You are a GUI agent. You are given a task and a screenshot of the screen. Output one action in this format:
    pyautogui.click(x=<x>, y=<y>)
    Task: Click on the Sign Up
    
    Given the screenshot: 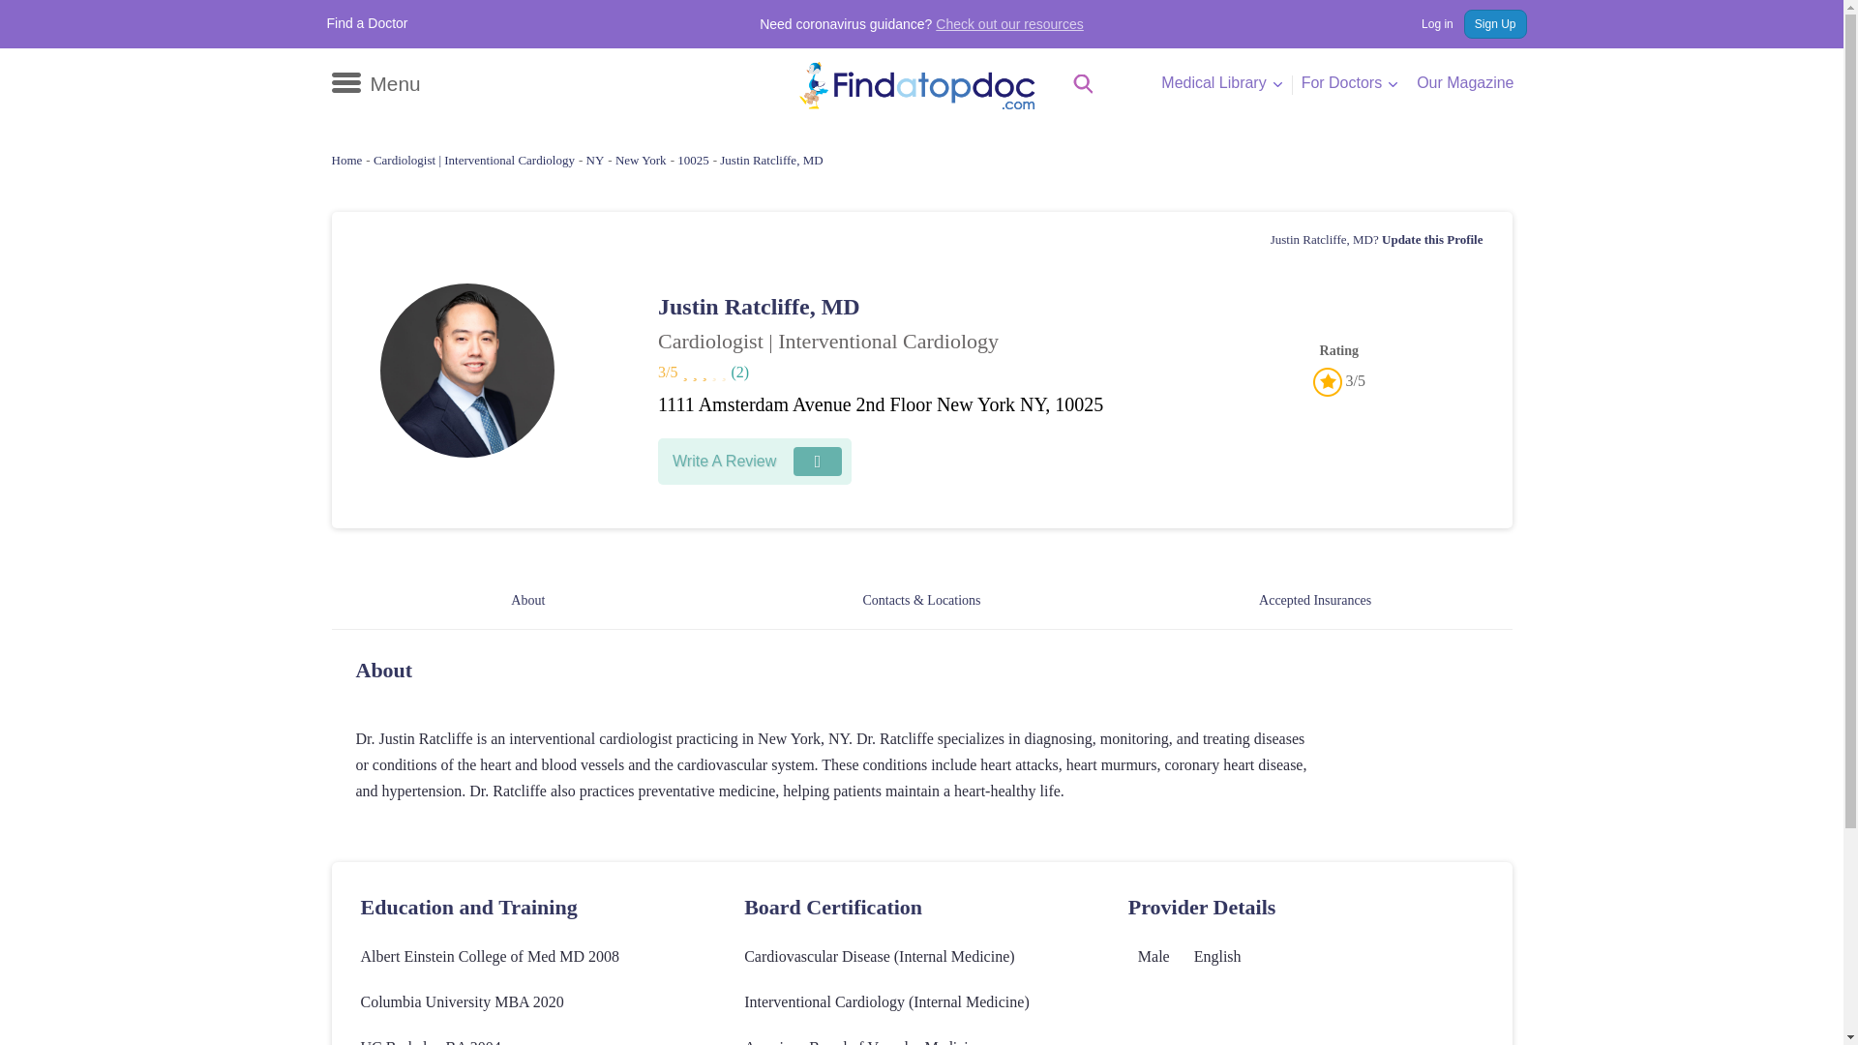 What is the action you would take?
    pyautogui.click(x=1495, y=23)
    